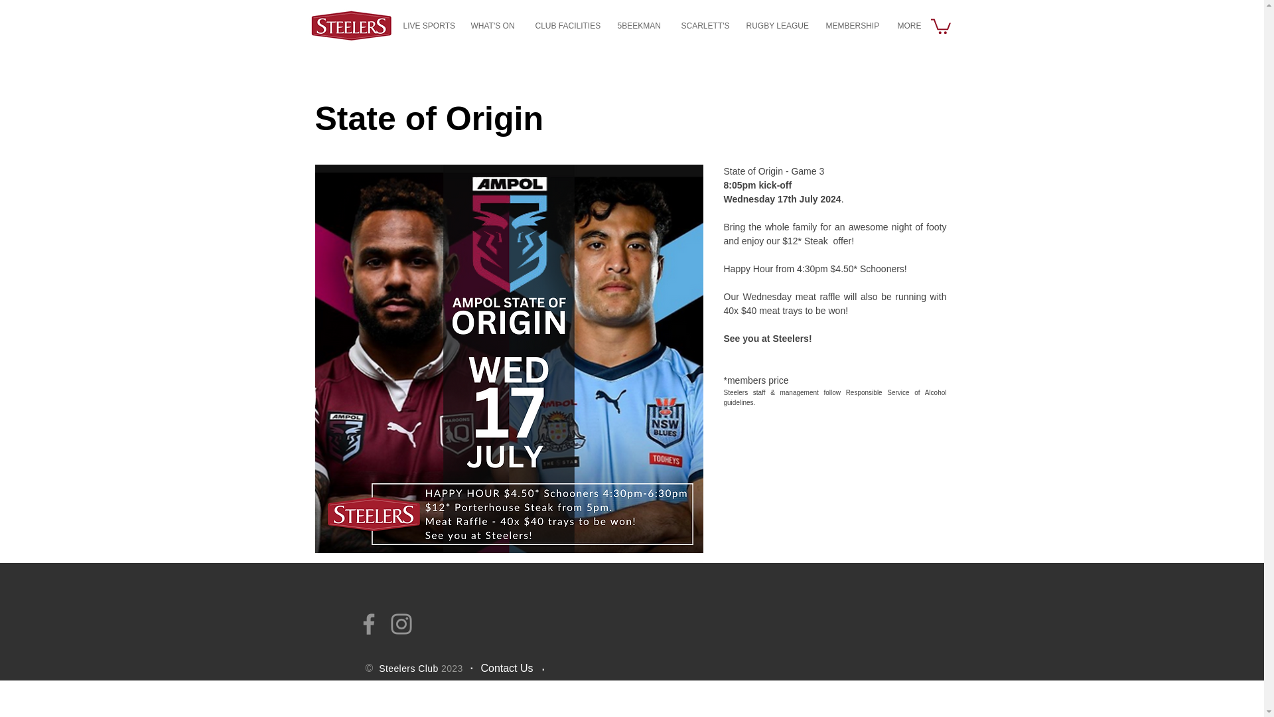  What do you see at coordinates (506, 668) in the screenshot?
I see `Contact Us` at bounding box center [506, 668].